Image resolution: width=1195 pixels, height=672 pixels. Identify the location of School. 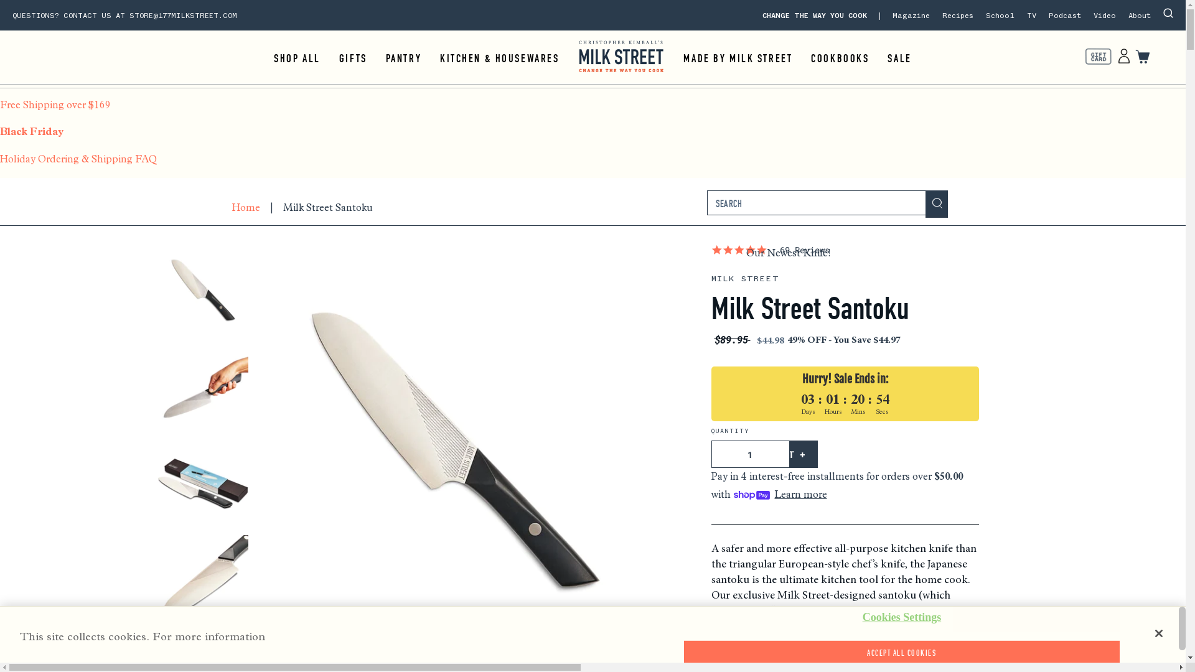
(1000, 16).